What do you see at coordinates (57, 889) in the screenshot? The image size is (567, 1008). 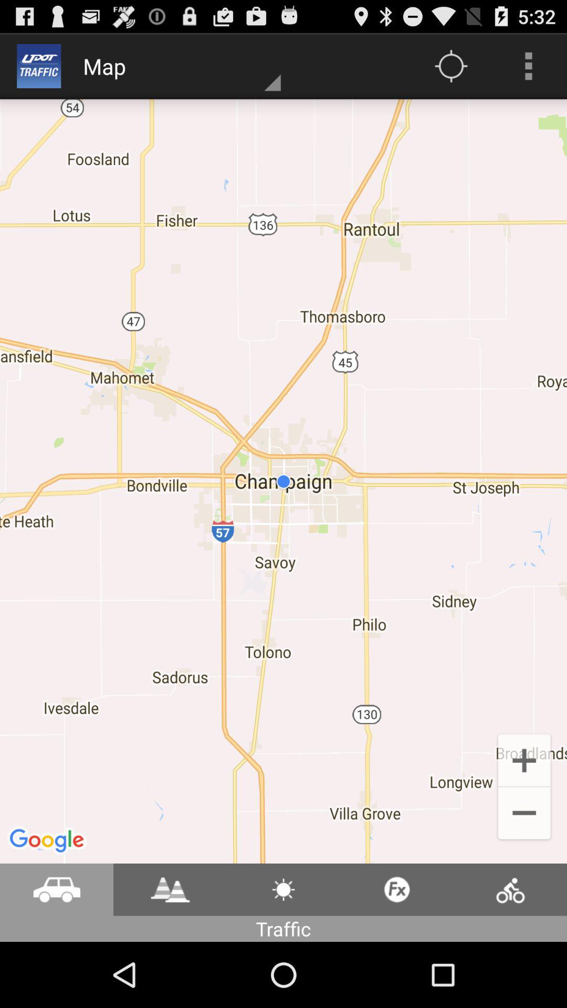 I see `check traffic` at bounding box center [57, 889].